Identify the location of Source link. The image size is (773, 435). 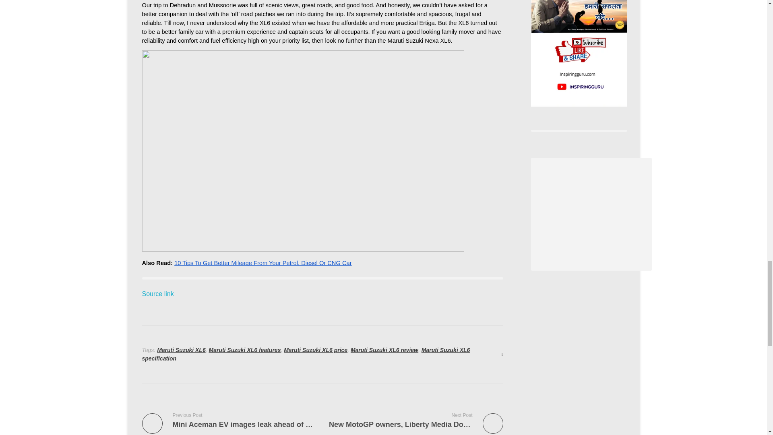
(244, 350).